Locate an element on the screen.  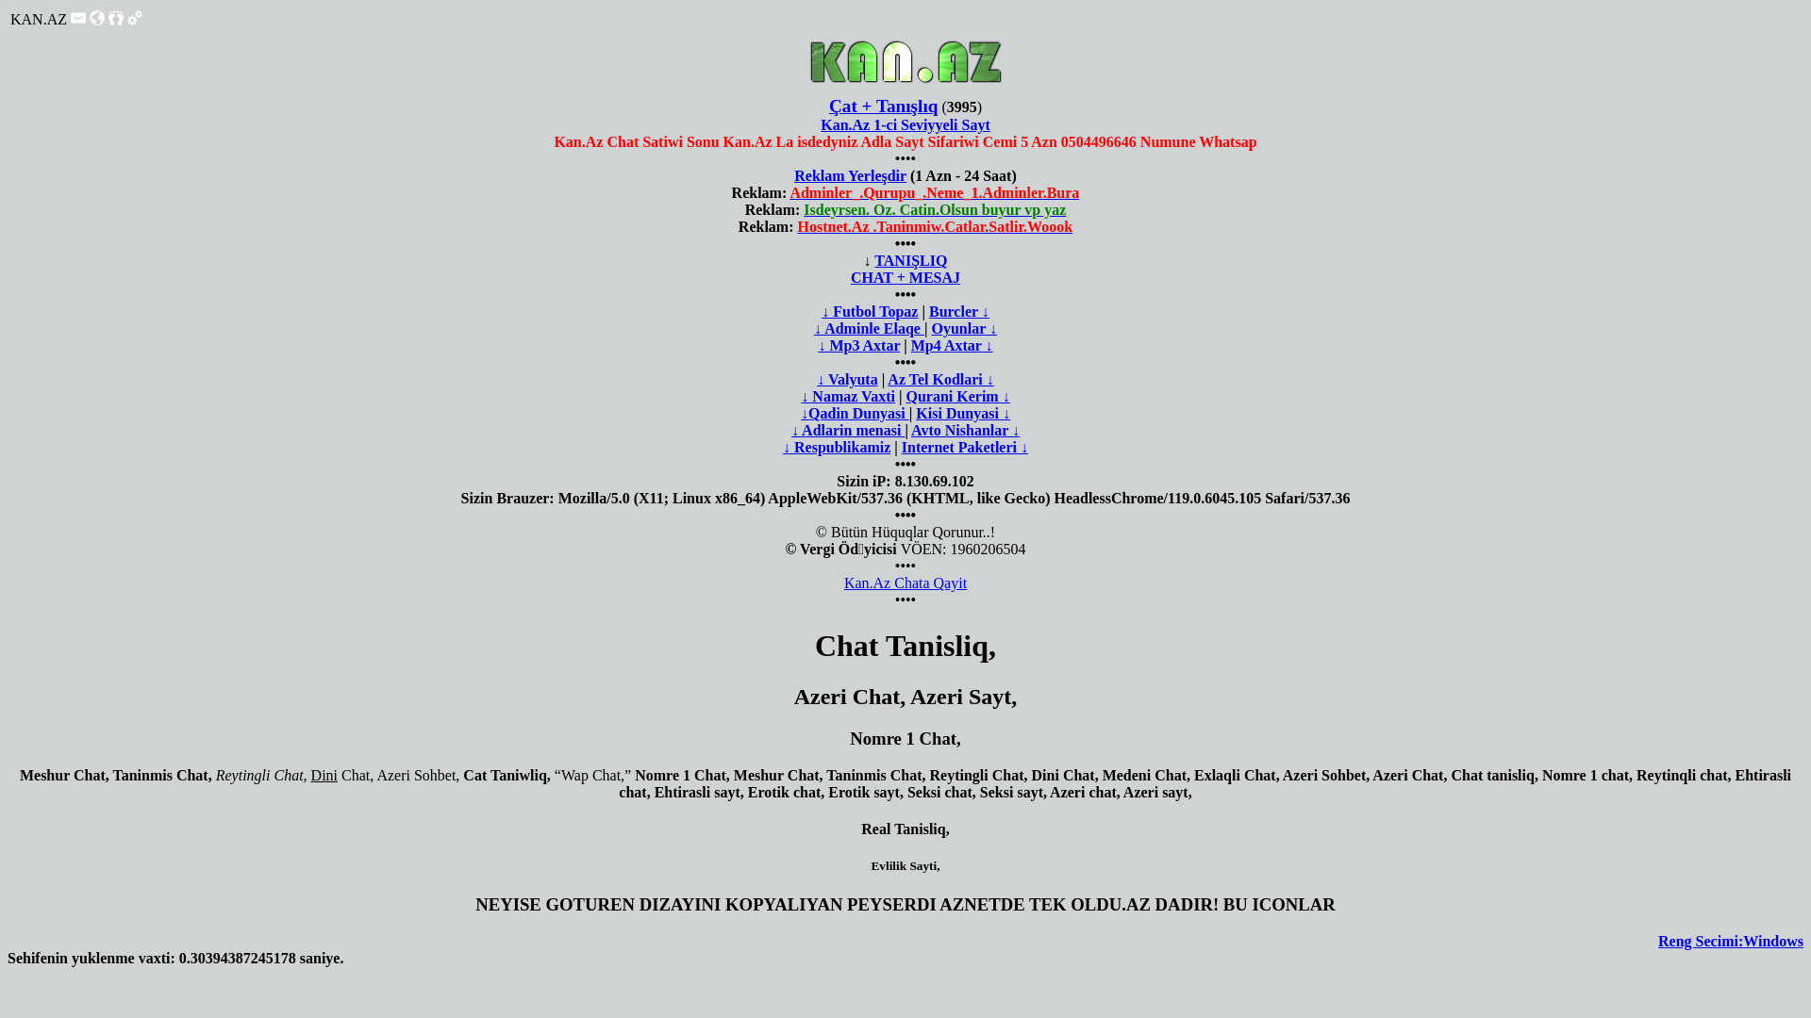
Qonaqlar is located at coordinates (116, 21).